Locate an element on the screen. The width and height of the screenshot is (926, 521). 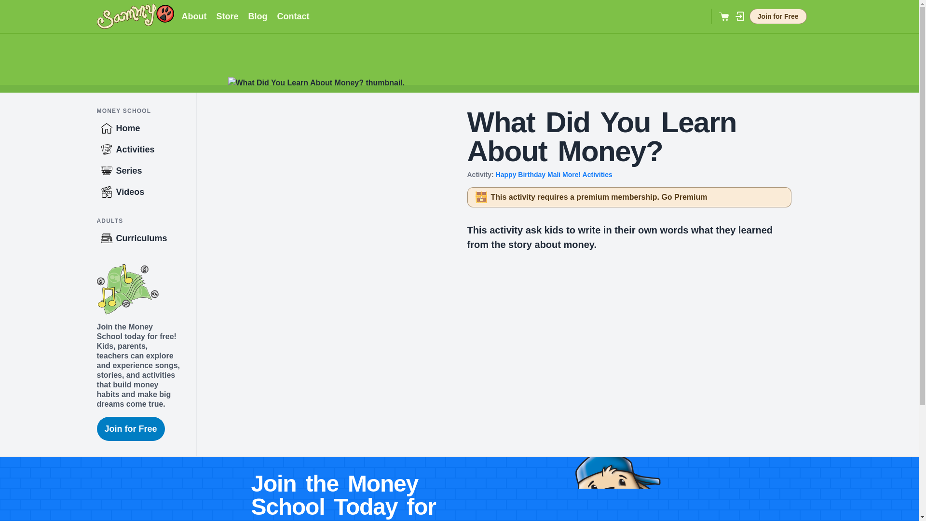
Curriculums is located at coordinates (146, 238).